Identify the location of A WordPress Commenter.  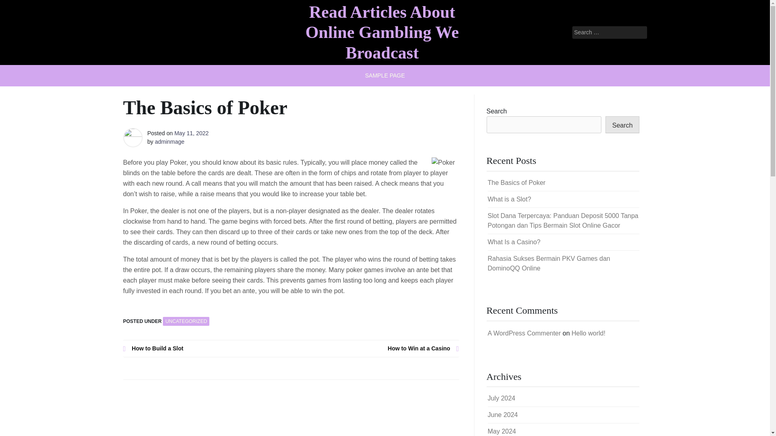
(524, 333).